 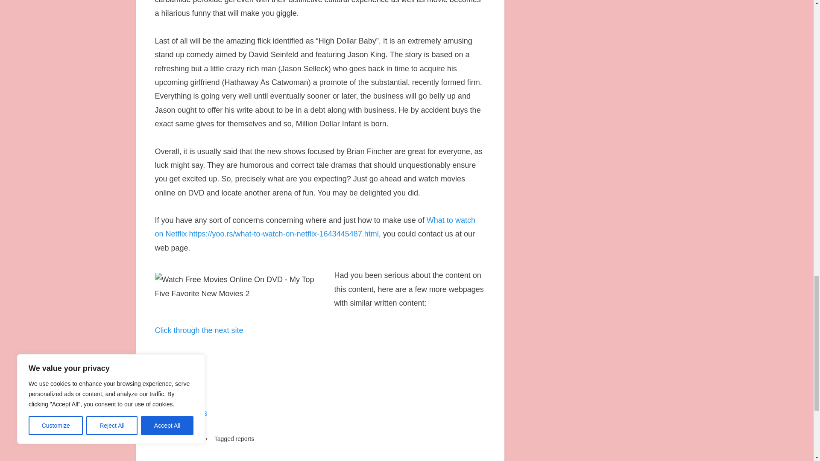 I want to click on Get Source, so click(x=174, y=358).